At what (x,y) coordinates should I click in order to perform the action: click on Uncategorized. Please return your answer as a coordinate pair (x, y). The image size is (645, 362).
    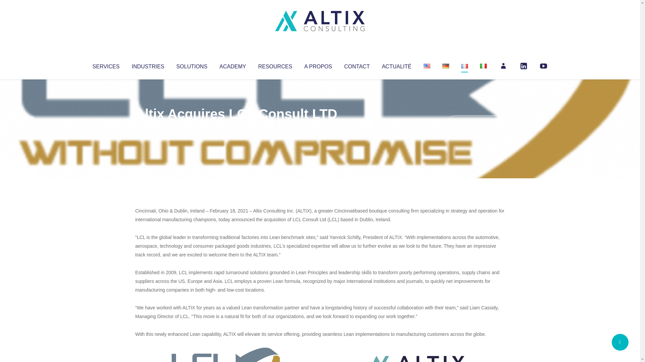
    Looking at the image, I should click on (235, 127).